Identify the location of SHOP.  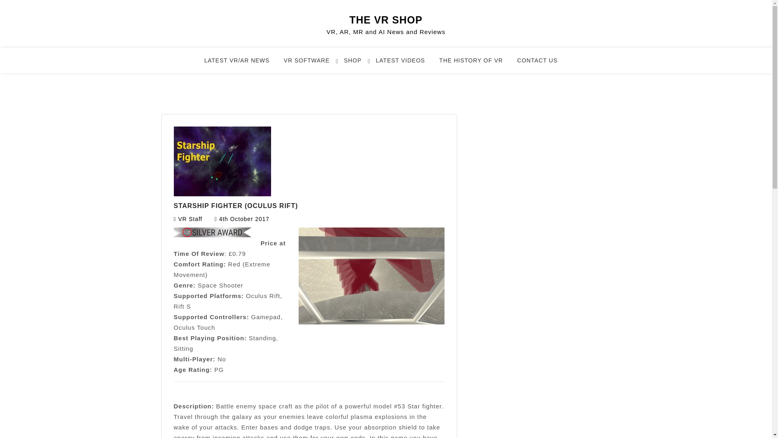
(357, 64).